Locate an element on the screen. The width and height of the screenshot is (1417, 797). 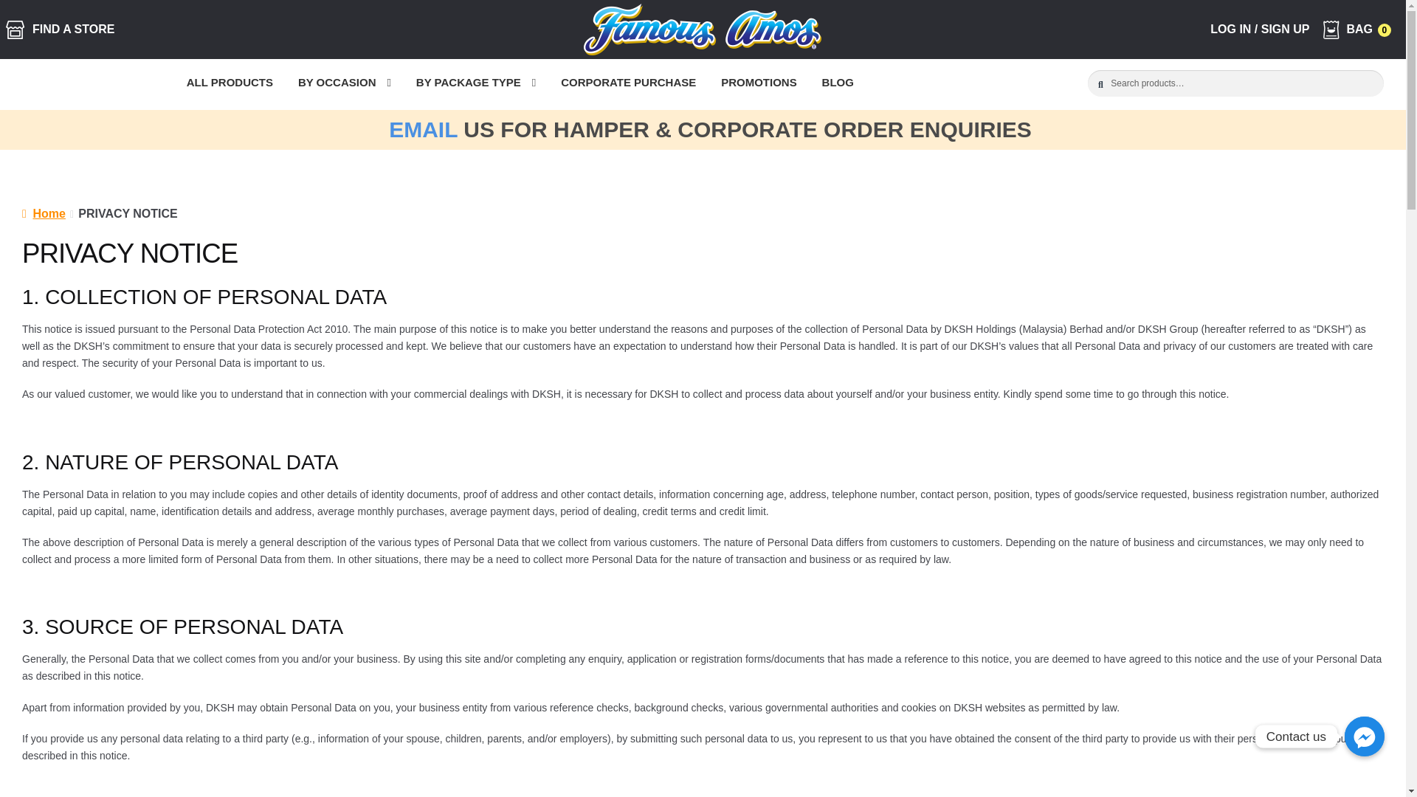
FIND A STORE is located at coordinates (60, 29).